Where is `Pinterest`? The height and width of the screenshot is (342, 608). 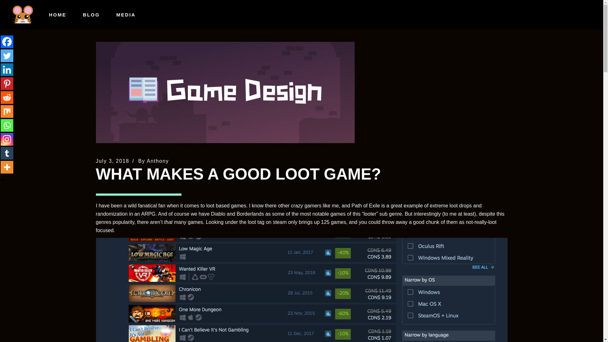 Pinterest is located at coordinates (7, 84).